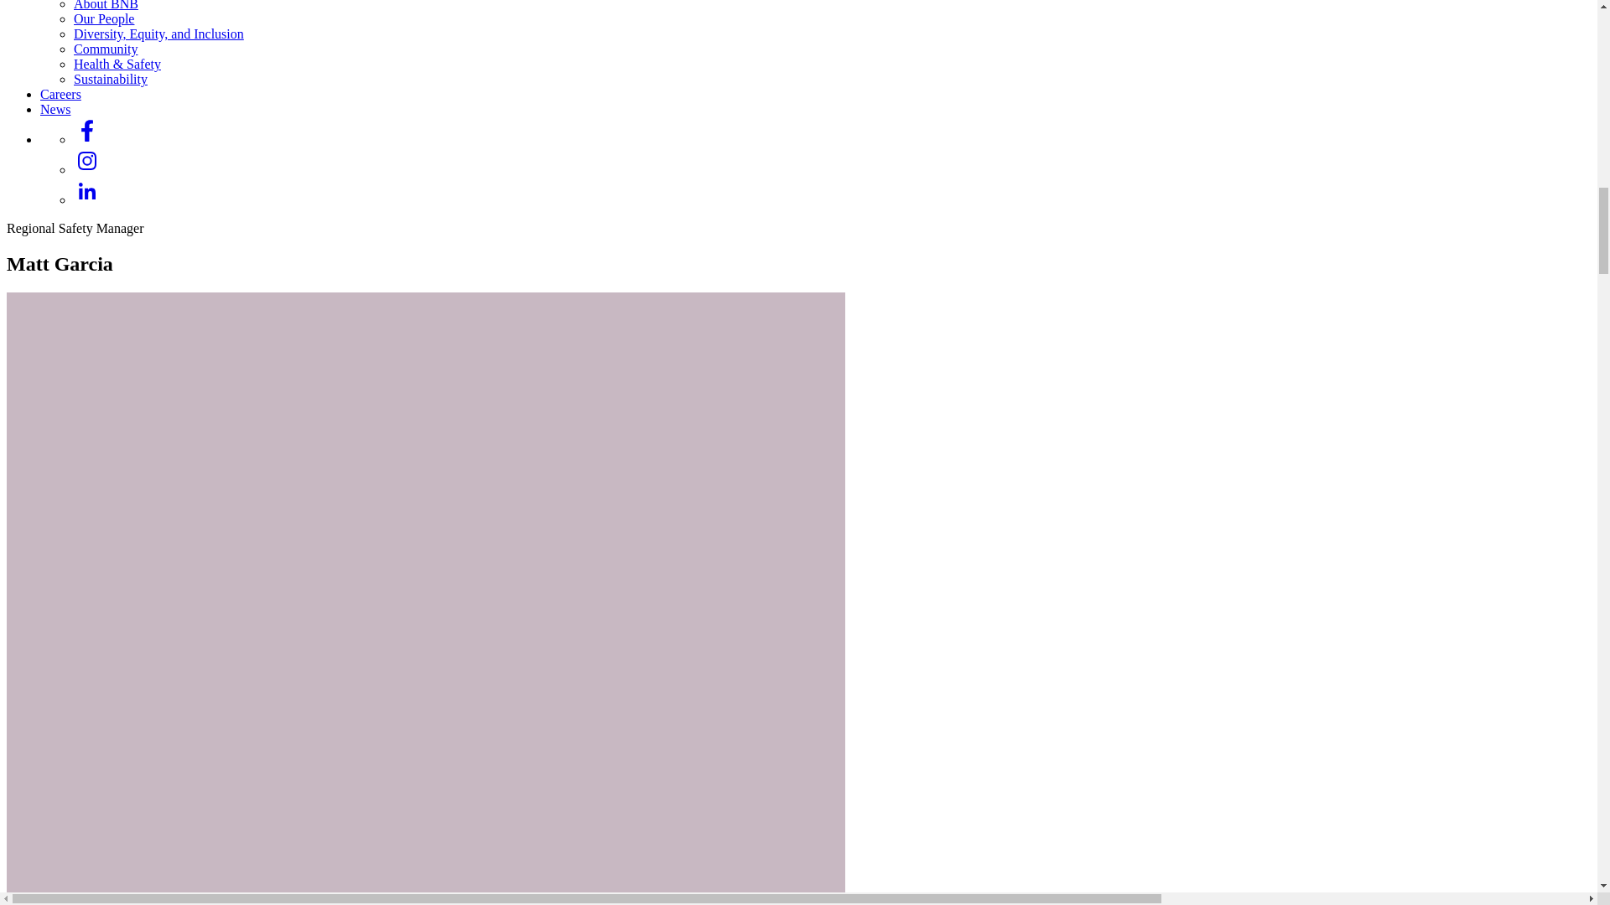 This screenshot has height=905, width=1610. I want to click on News, so click(55, 109).